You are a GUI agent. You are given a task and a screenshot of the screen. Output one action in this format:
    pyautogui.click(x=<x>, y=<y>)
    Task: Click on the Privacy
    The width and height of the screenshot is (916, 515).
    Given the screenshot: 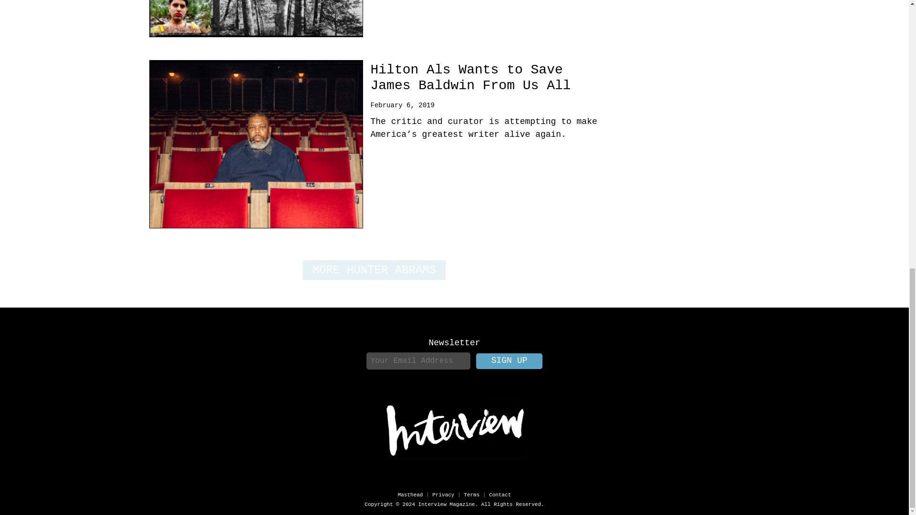 What is the action you would take?
    pyautogui.click(x=443, y=495)
    